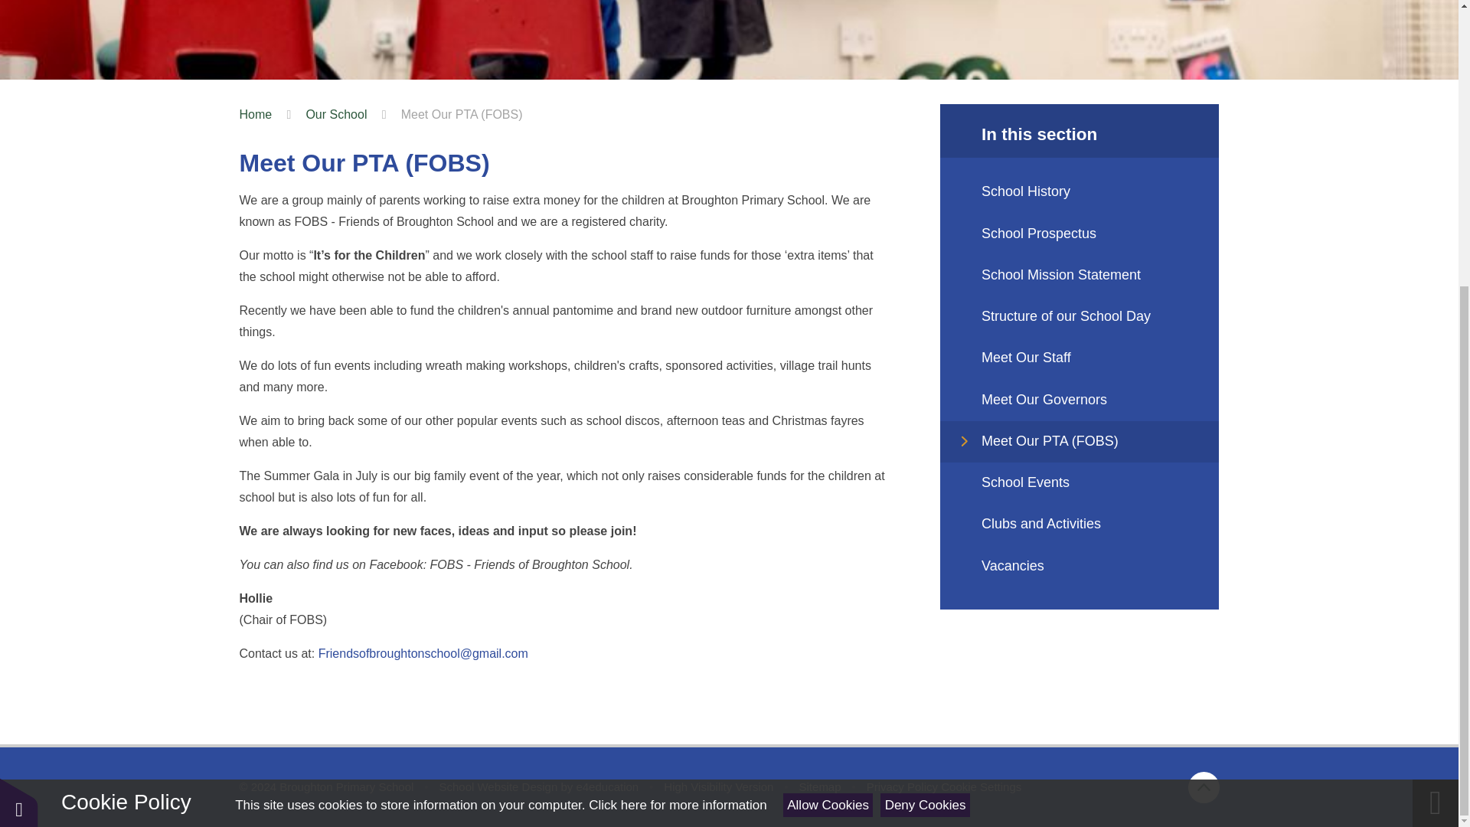 Image resolution: width=1470 pixels, height=827 pixels. Describe the element at coordinates (677, 376) in the screenshot. I see `See cookie policy` at that location.